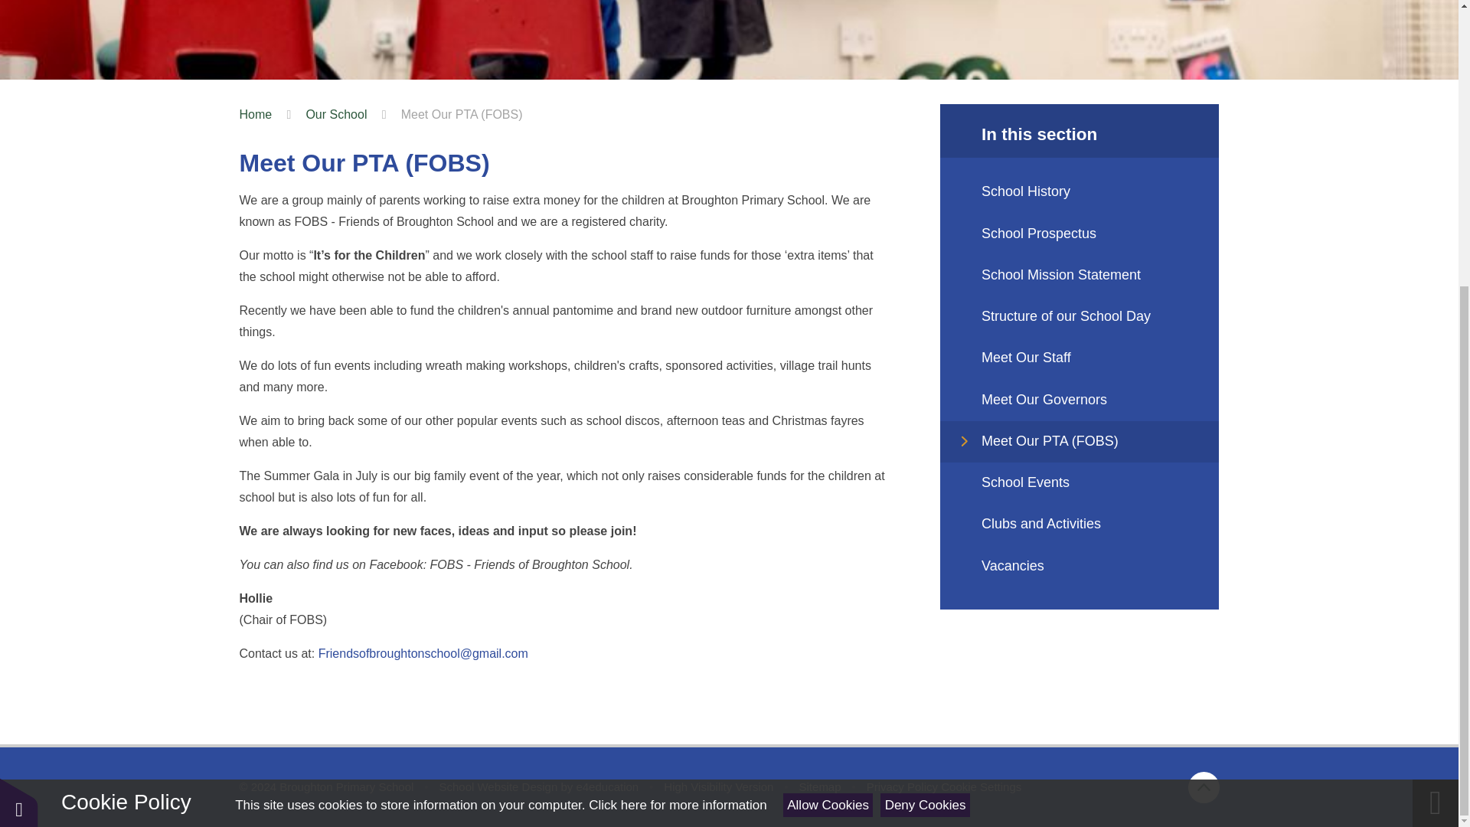 Image resolution: width=1470 pixels, height=827 pixels. Describe the element at coordinates (677, 376) in the screenshot. I see `See cookie policy` at that location.